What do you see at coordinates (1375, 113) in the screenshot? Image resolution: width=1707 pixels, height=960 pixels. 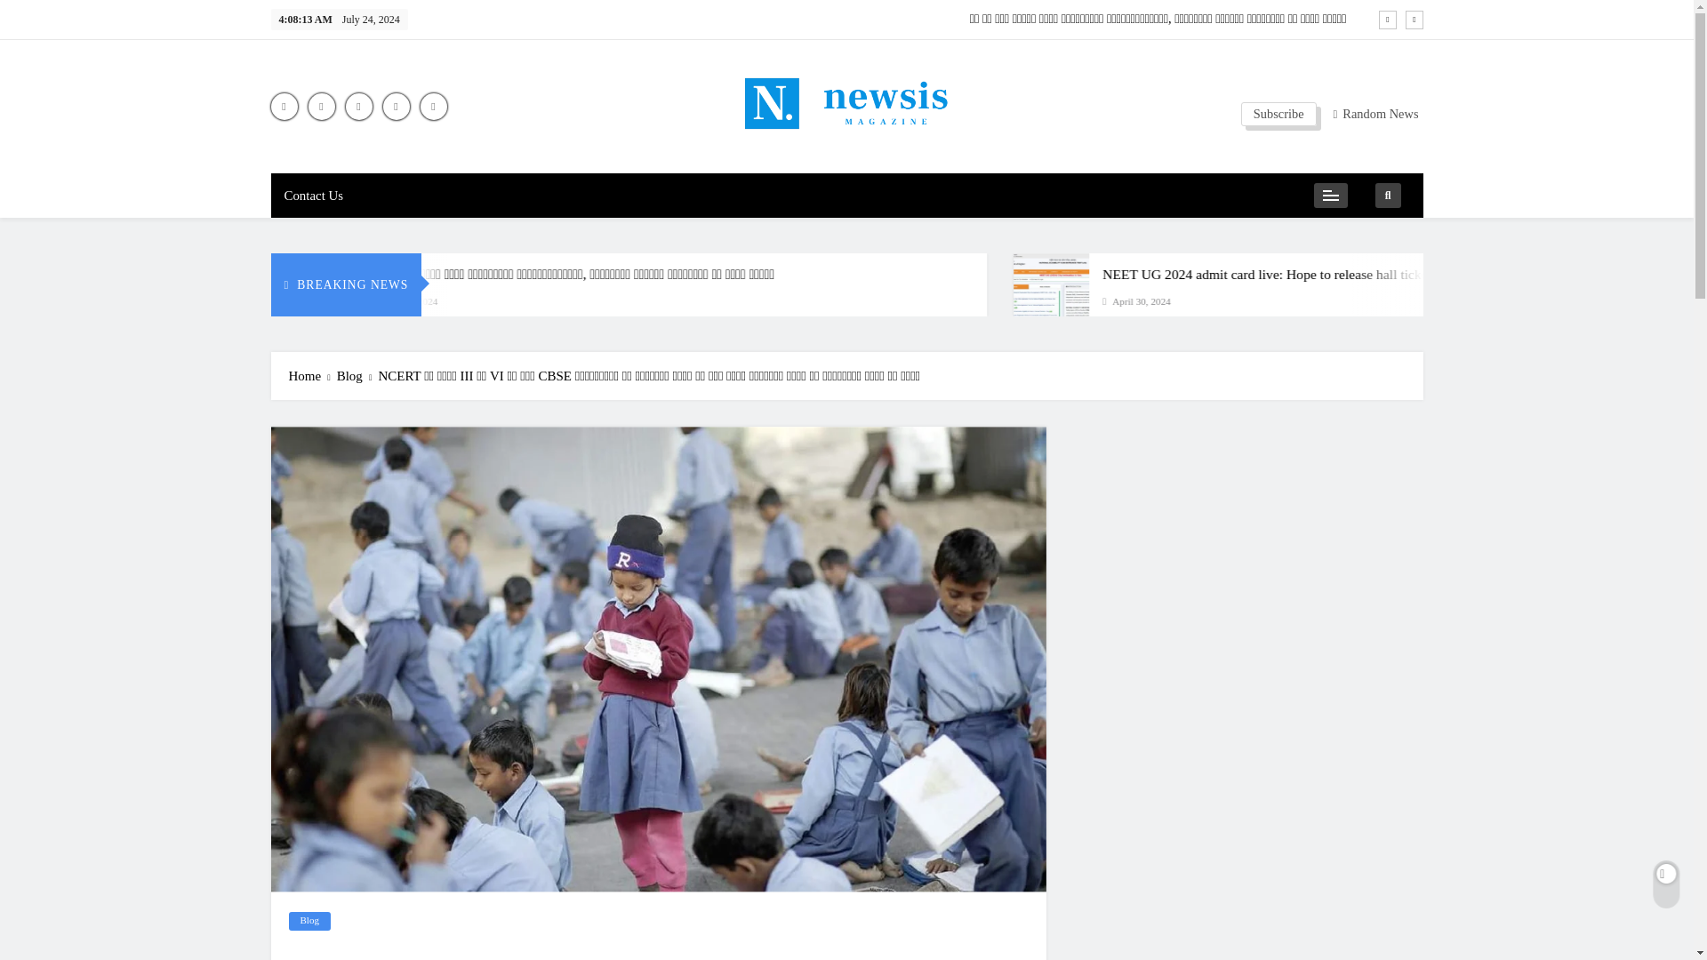 I see `Random News` at bounding box center [1375, 113].